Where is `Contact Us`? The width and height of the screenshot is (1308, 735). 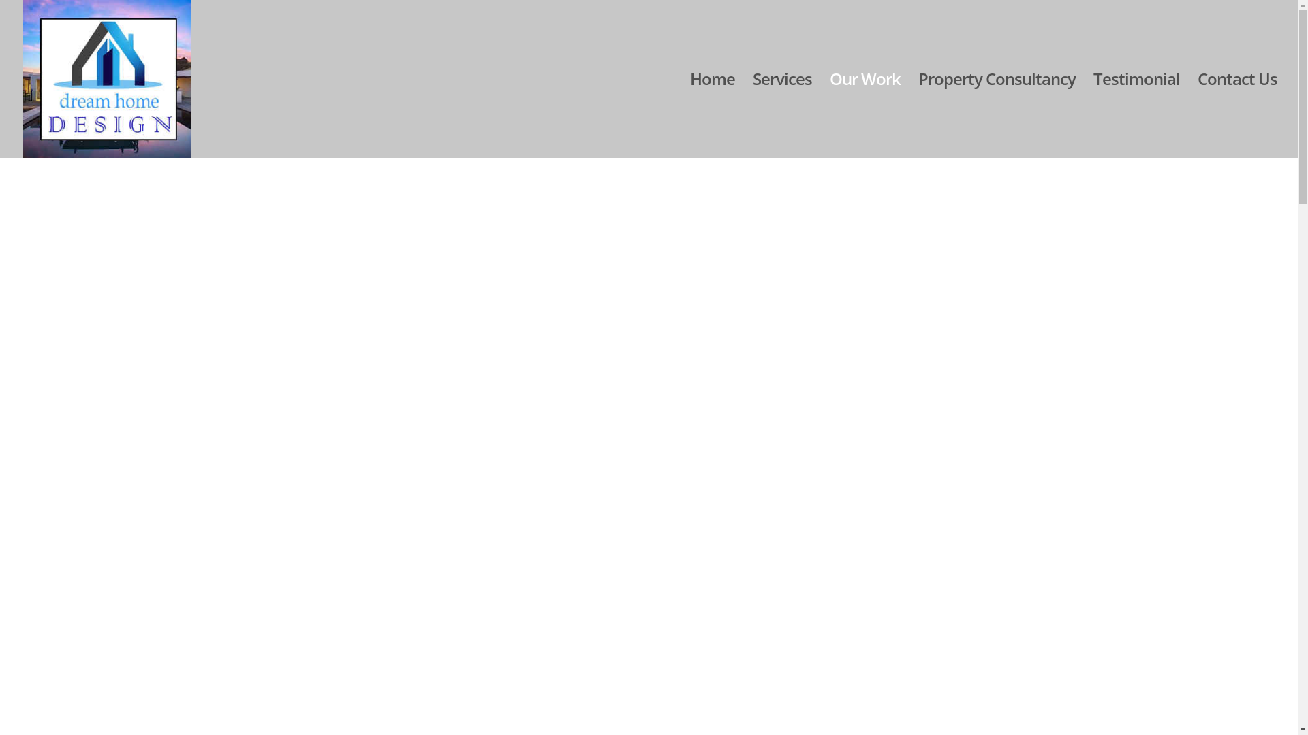 Contact Us is located at coordinates (1237, 116).